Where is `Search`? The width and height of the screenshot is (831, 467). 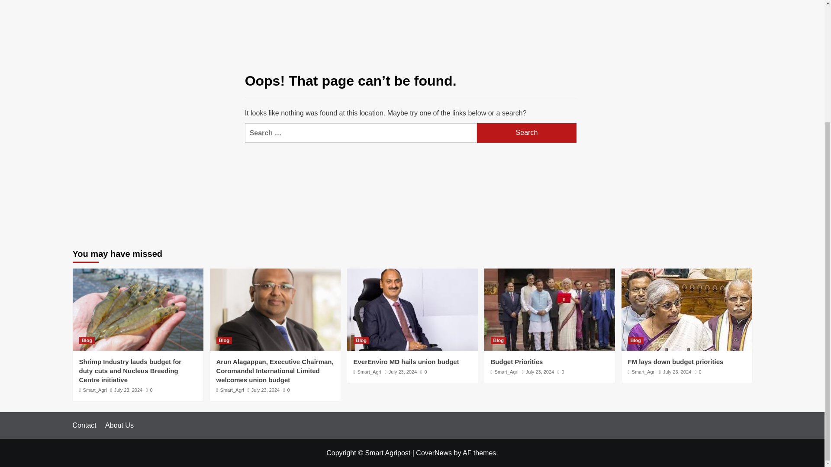 Search is located at coordinates (527, 133).